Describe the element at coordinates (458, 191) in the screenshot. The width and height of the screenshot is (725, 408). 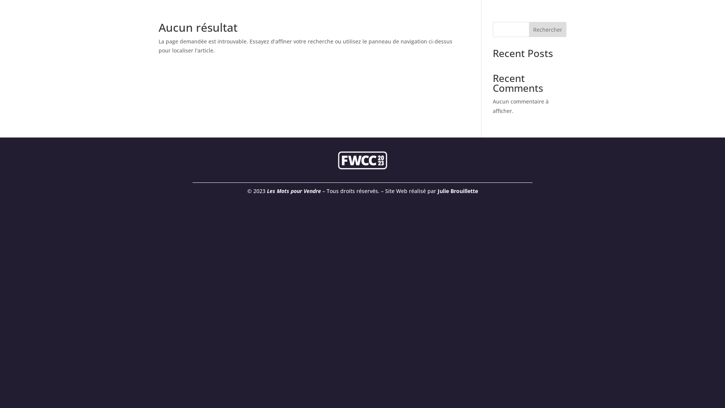
I see `Julie Brouillette` at that location.